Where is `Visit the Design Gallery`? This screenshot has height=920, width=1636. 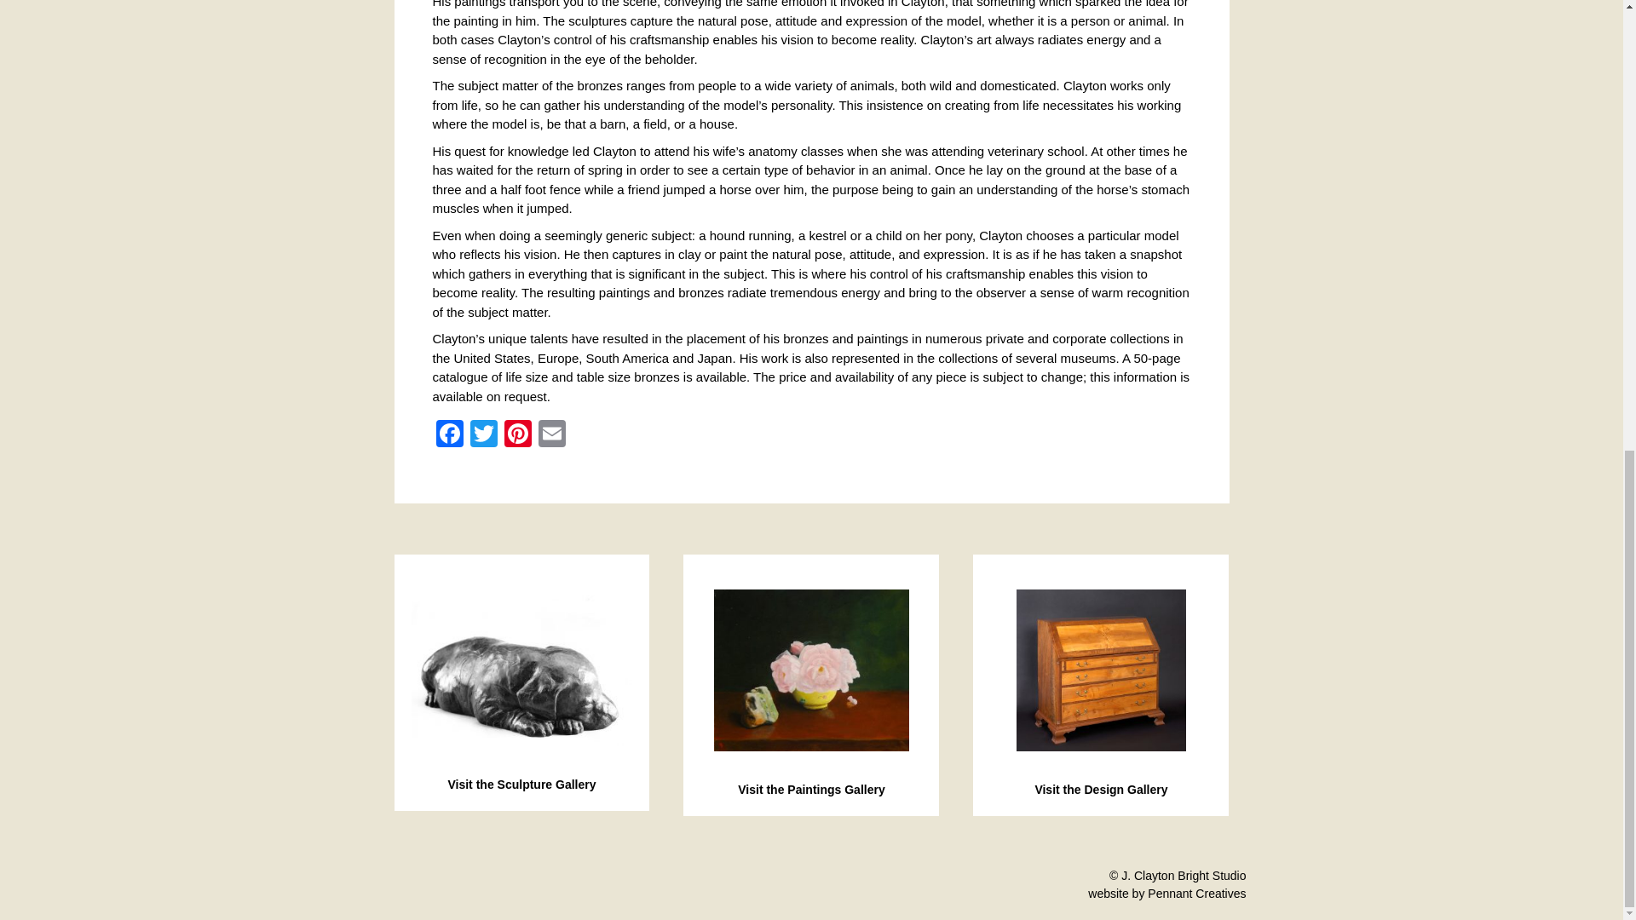 Visit the Design Gallery is located at coordinates (1101, 798).